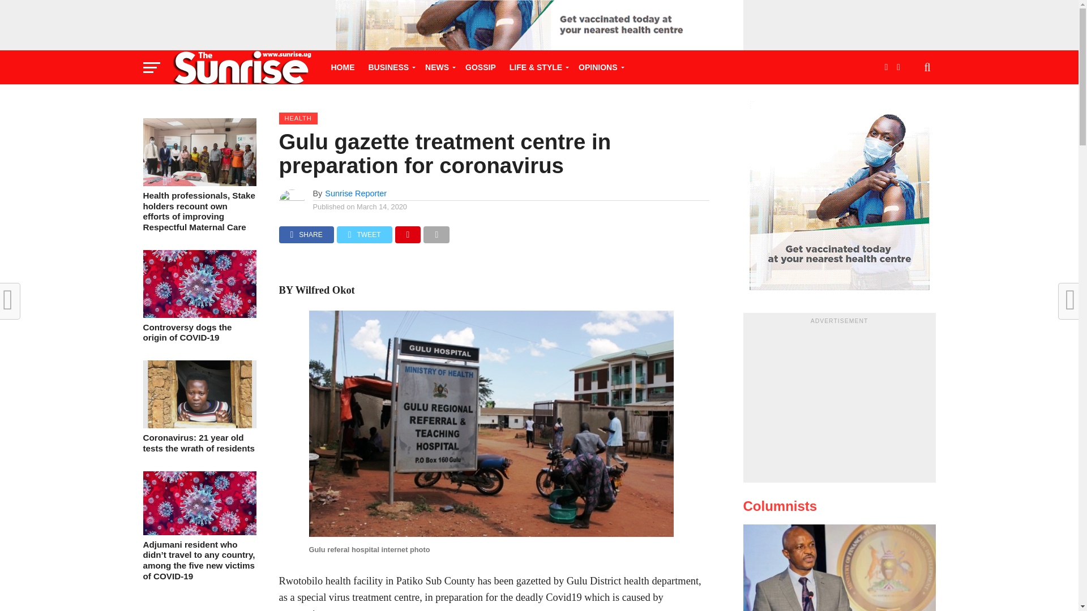 This screenshot has height=611, width=1087. Describe the element at coordinates (342, 67) in the screenshot. I see `HOME` at that location.